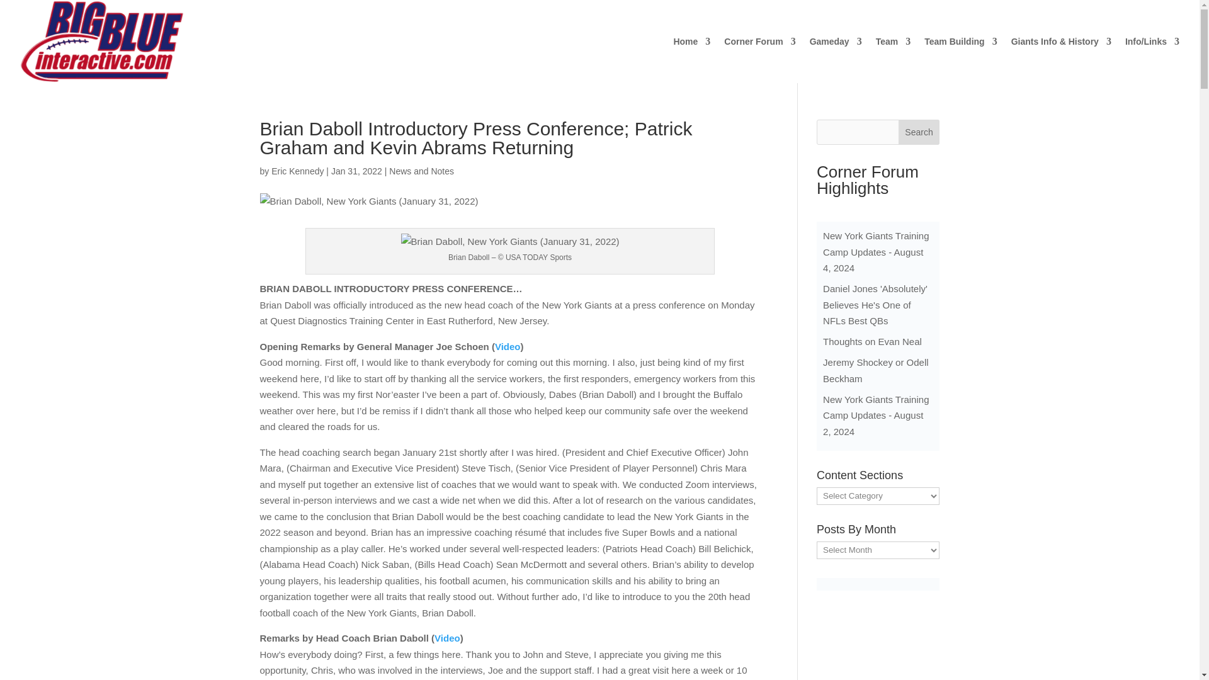 Image resolution: width=1209 pixels, height=680 pixels. Describe the element at coordinates (919, 132) in the screenshot. I see `Search` at that location.